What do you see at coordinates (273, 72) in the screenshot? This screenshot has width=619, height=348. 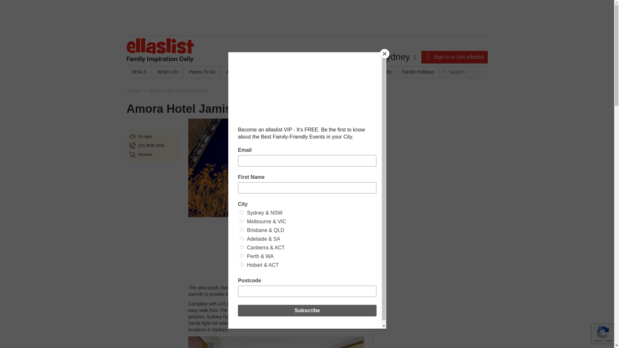 I see `Kids Classes` at bounding box center [273, 72].